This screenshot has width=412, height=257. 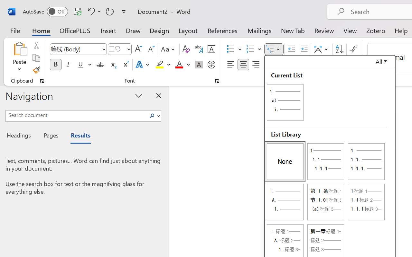 What do you see at coordinates (159, 30) in the screenshot?
I see `Design` at bounding box center [159, 30].